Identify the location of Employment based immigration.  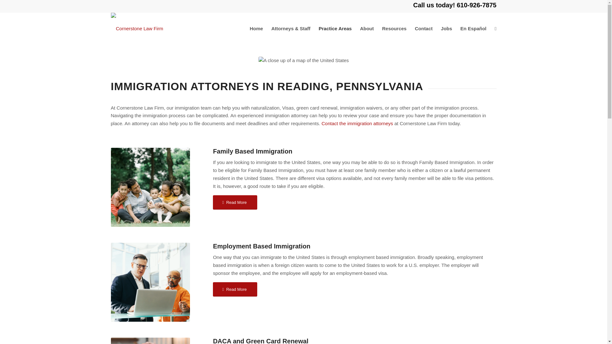
(150, 282).